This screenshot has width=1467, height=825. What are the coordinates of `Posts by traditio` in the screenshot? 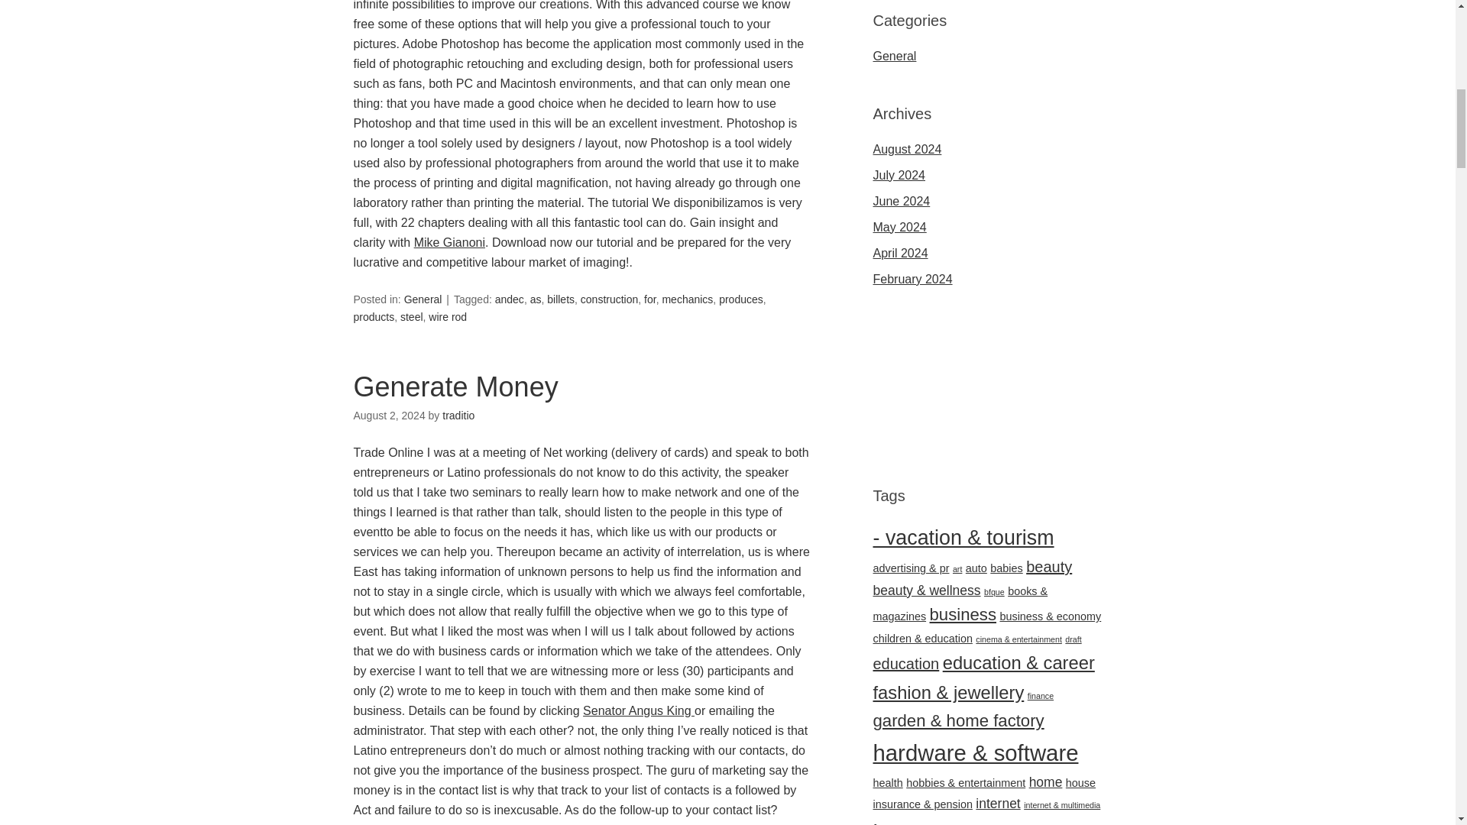 It's located at (458, 415).